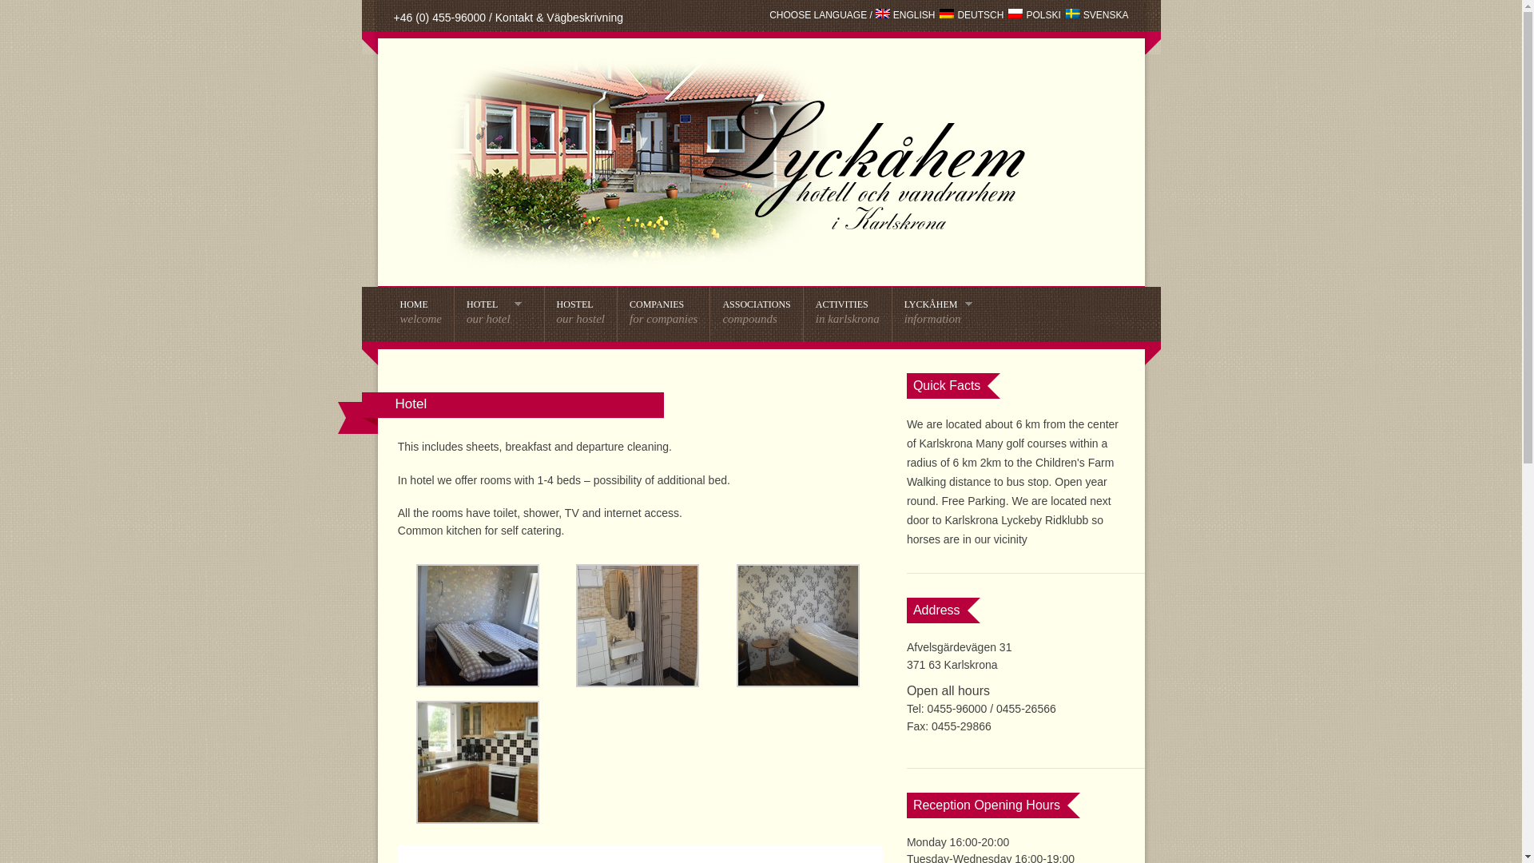 The width and height of the screenshot is (1534, 863). What do you see at coordinates (756, 313) in the screenshot?
I see `CHOOSE LANGUAGE` at bounding box center [756, 313].